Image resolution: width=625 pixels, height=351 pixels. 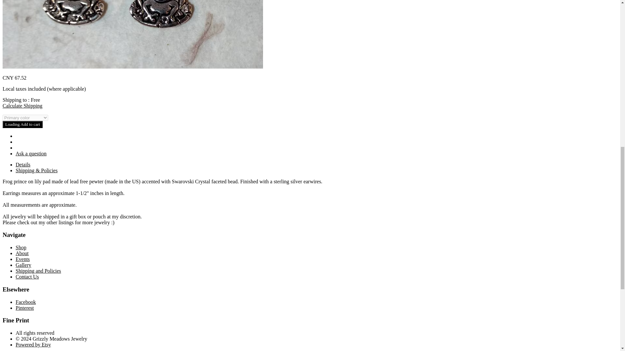 What do you see at coordinates (23, 265) in the screenshot?
I see `Gallery` at bounding box center [23, 265].